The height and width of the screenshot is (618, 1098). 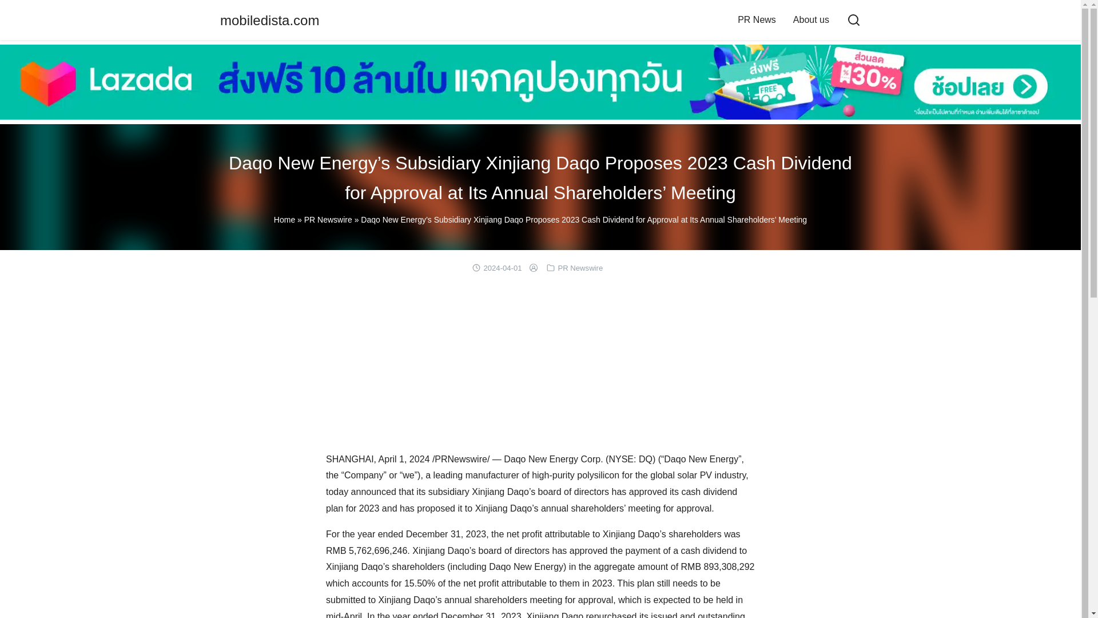 I want to click on 2024-04-01, so click(x=502, y=268).